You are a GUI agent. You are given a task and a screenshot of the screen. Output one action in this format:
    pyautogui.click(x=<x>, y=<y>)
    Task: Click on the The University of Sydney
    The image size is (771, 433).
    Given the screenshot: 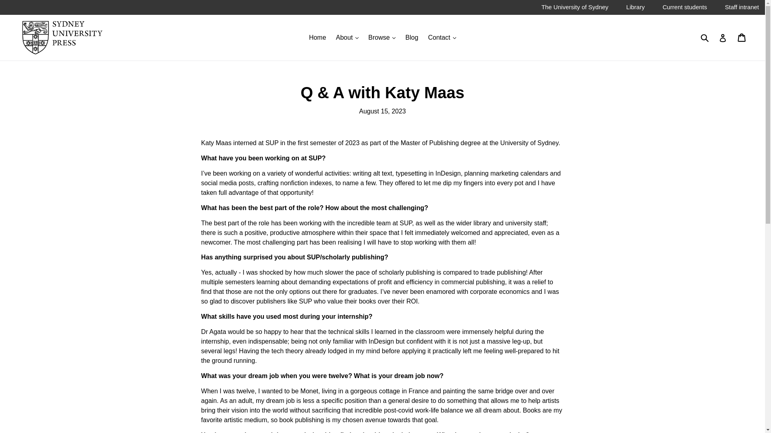 What is the action you would take?
    pyautogui.click(x=574, y=9)
    